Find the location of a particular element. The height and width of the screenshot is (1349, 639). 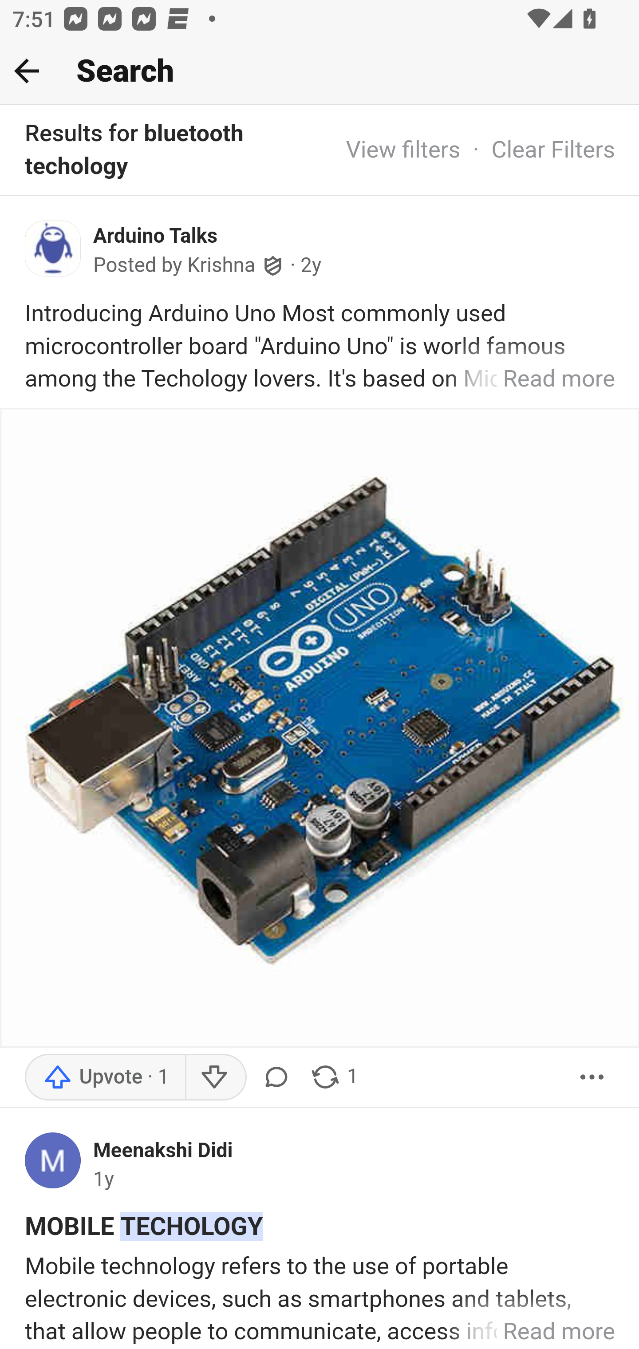

1y 1 y is located at coordinates (104, 1180).